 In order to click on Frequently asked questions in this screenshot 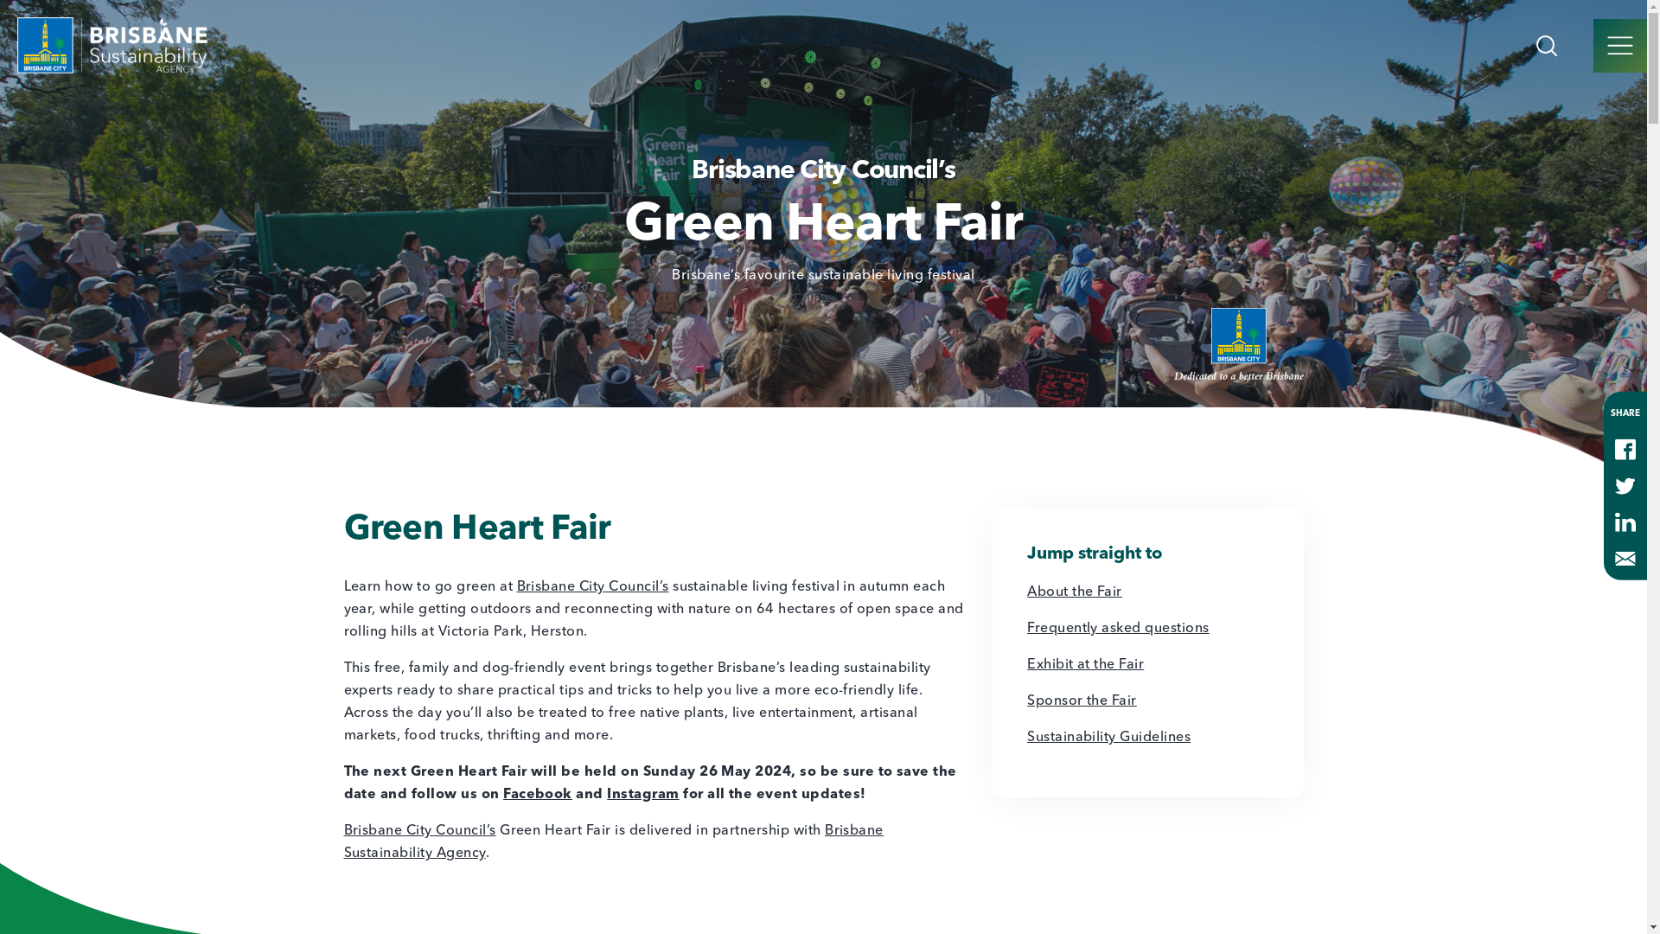, I will do `click(1118, 629)`.